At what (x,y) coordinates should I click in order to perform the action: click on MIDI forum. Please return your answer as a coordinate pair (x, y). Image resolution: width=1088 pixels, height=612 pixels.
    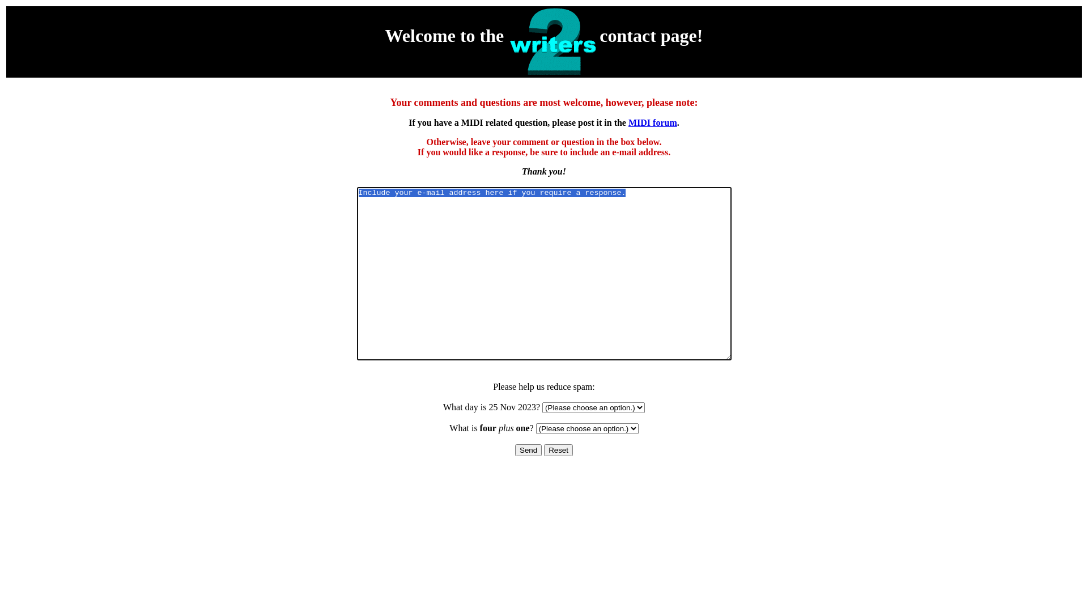
    Looking at the image, I should click on (653, 122).